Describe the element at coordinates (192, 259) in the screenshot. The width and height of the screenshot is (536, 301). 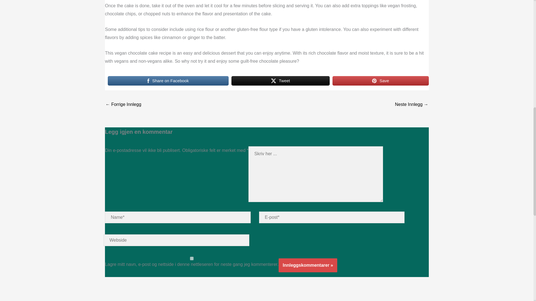
I see `yes` at that location.